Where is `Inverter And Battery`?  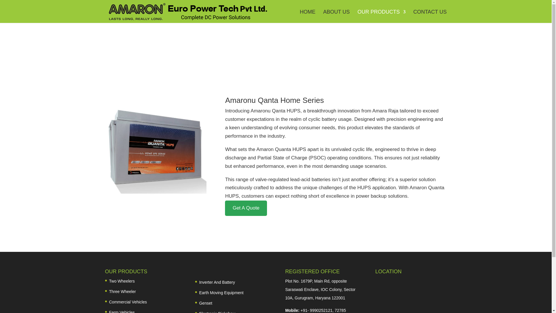 Inverter And Battery is located at coordinates (217, 282).